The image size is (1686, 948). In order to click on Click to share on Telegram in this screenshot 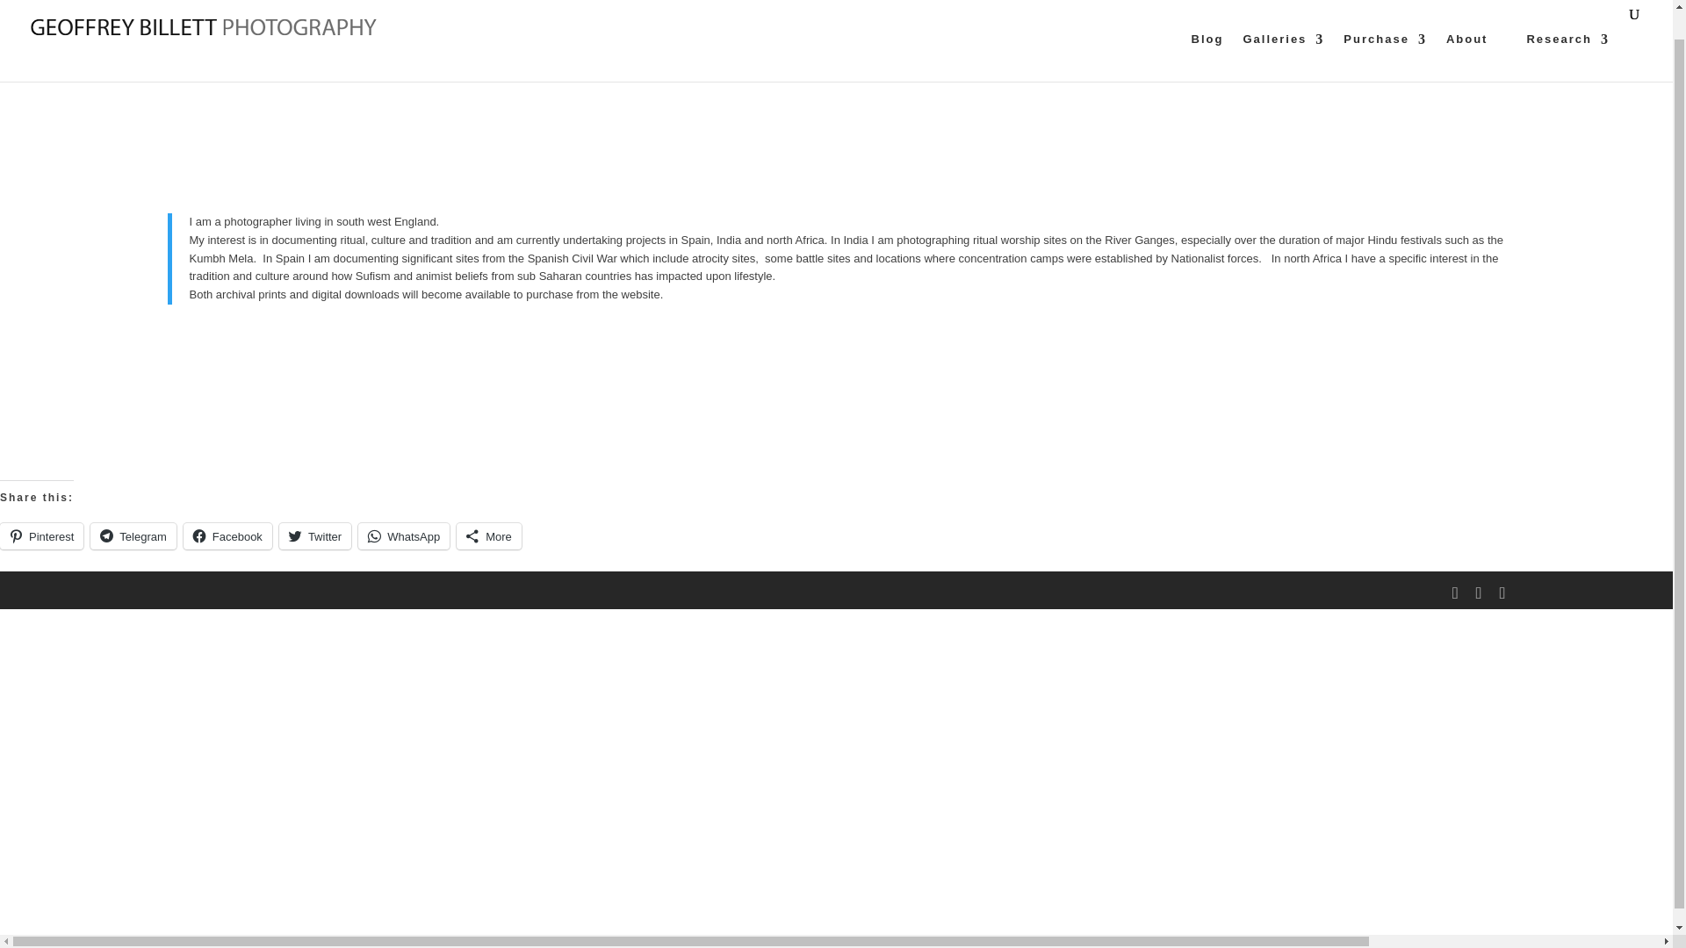, I will do `click(133, 536)`.